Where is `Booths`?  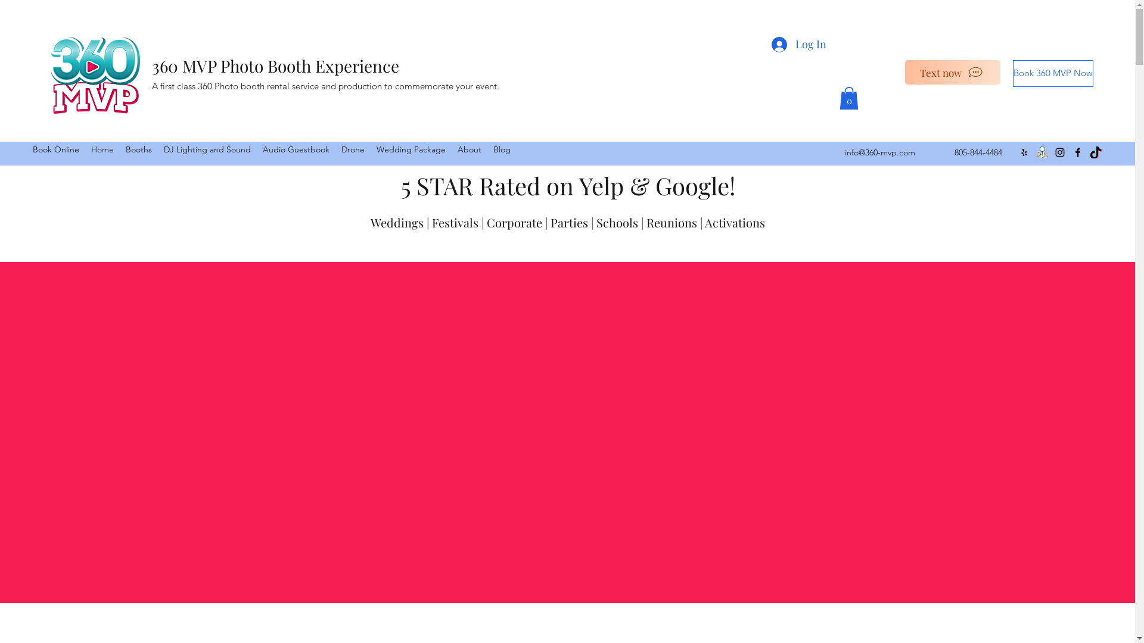 Booths is located at coordinates (139, 149).